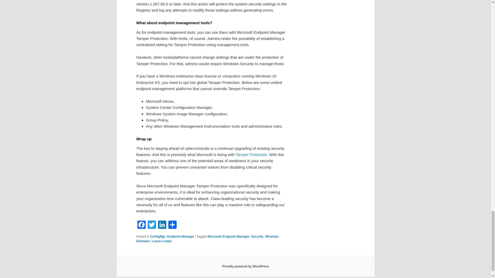 The width and height of the screenshot is (495, 278). What do you see at coordinates (158, 236) in the screenshot?
I see `ConfigMgr` at bounding box center [158, 236].